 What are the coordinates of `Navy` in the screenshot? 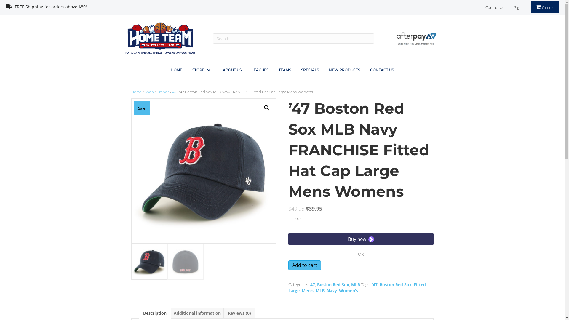 It's located at (332, 290).